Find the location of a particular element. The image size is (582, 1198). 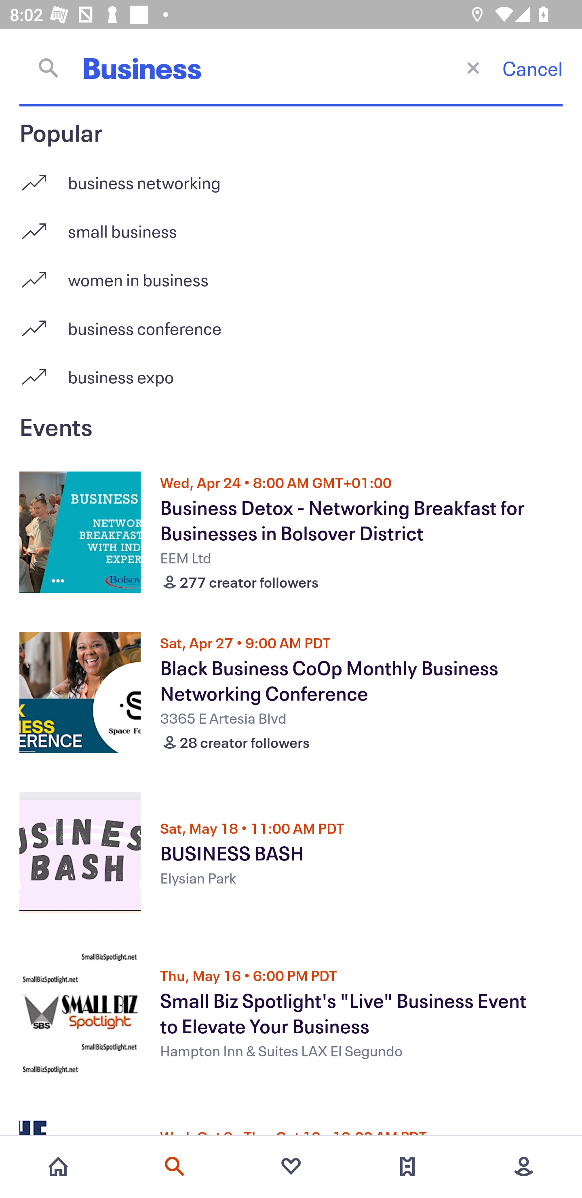

More is located at coordinates (524, 1166).